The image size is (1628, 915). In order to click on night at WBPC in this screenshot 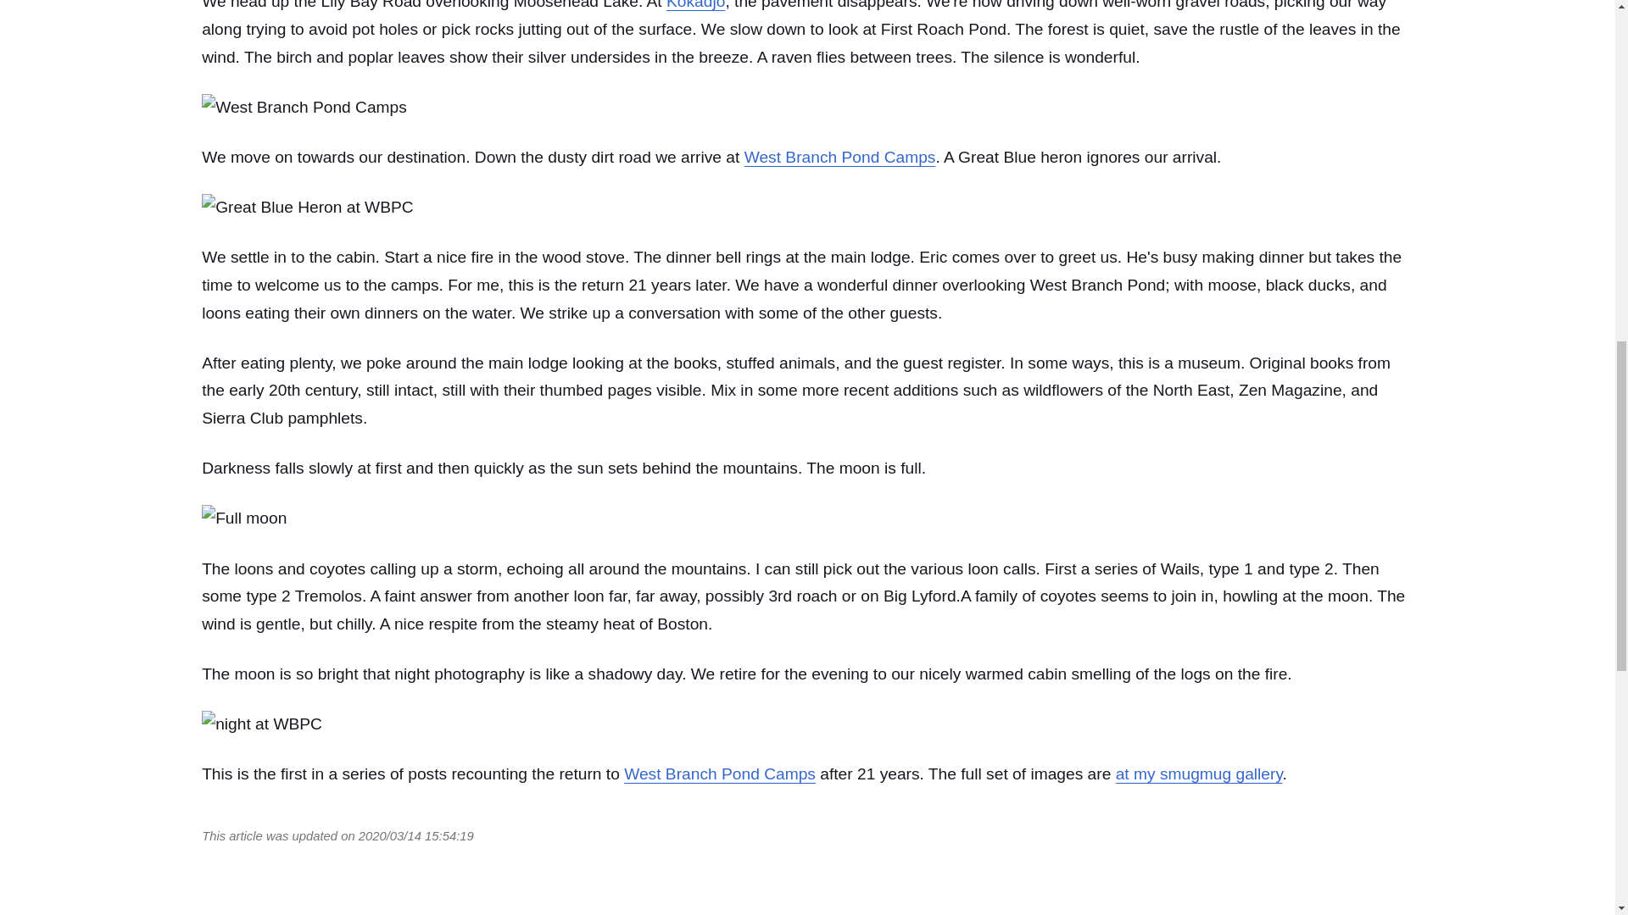, I will do `click(262, 724)`.